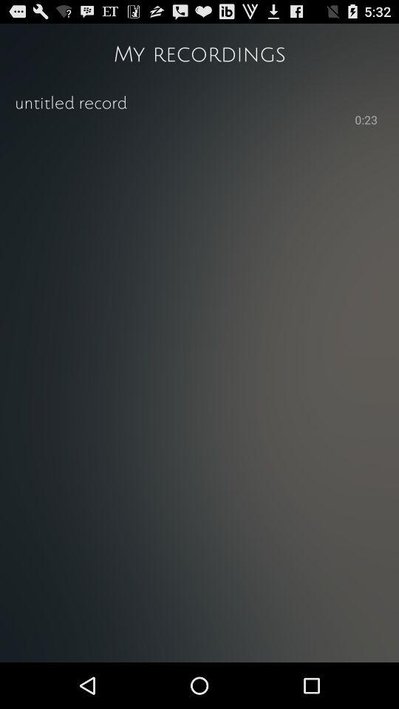 Image resolution: width=399 pixels, height=709 pixels. Describe the element at coordinates (199, 102) in the screenshot. I see `click the untitled record item` at that location.